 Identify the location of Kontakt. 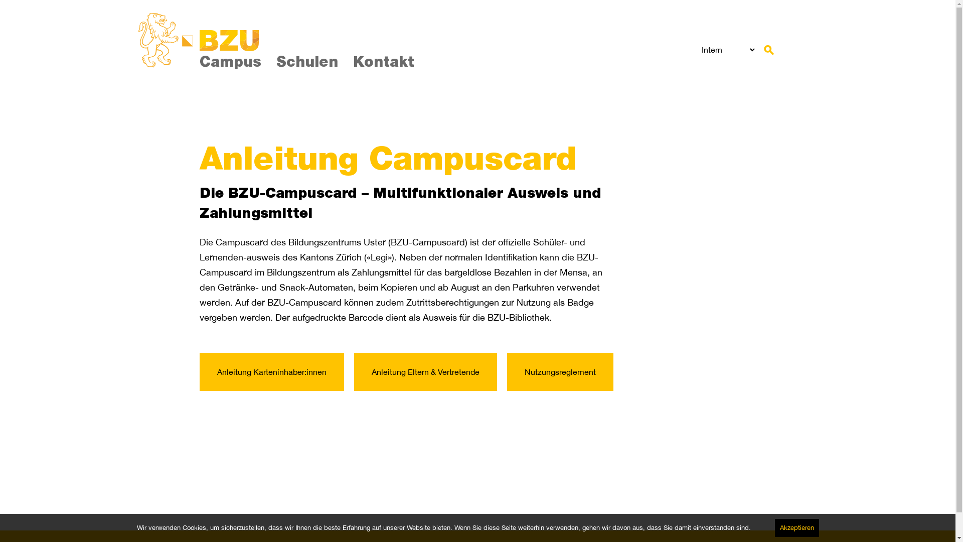
(384, 63).